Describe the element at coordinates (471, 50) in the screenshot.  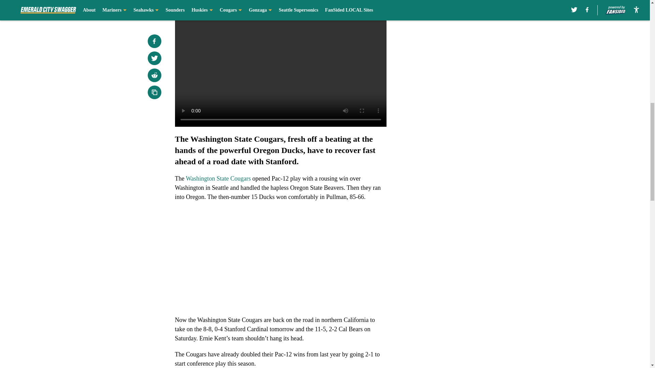
I see `3rd party ad content` at that location.